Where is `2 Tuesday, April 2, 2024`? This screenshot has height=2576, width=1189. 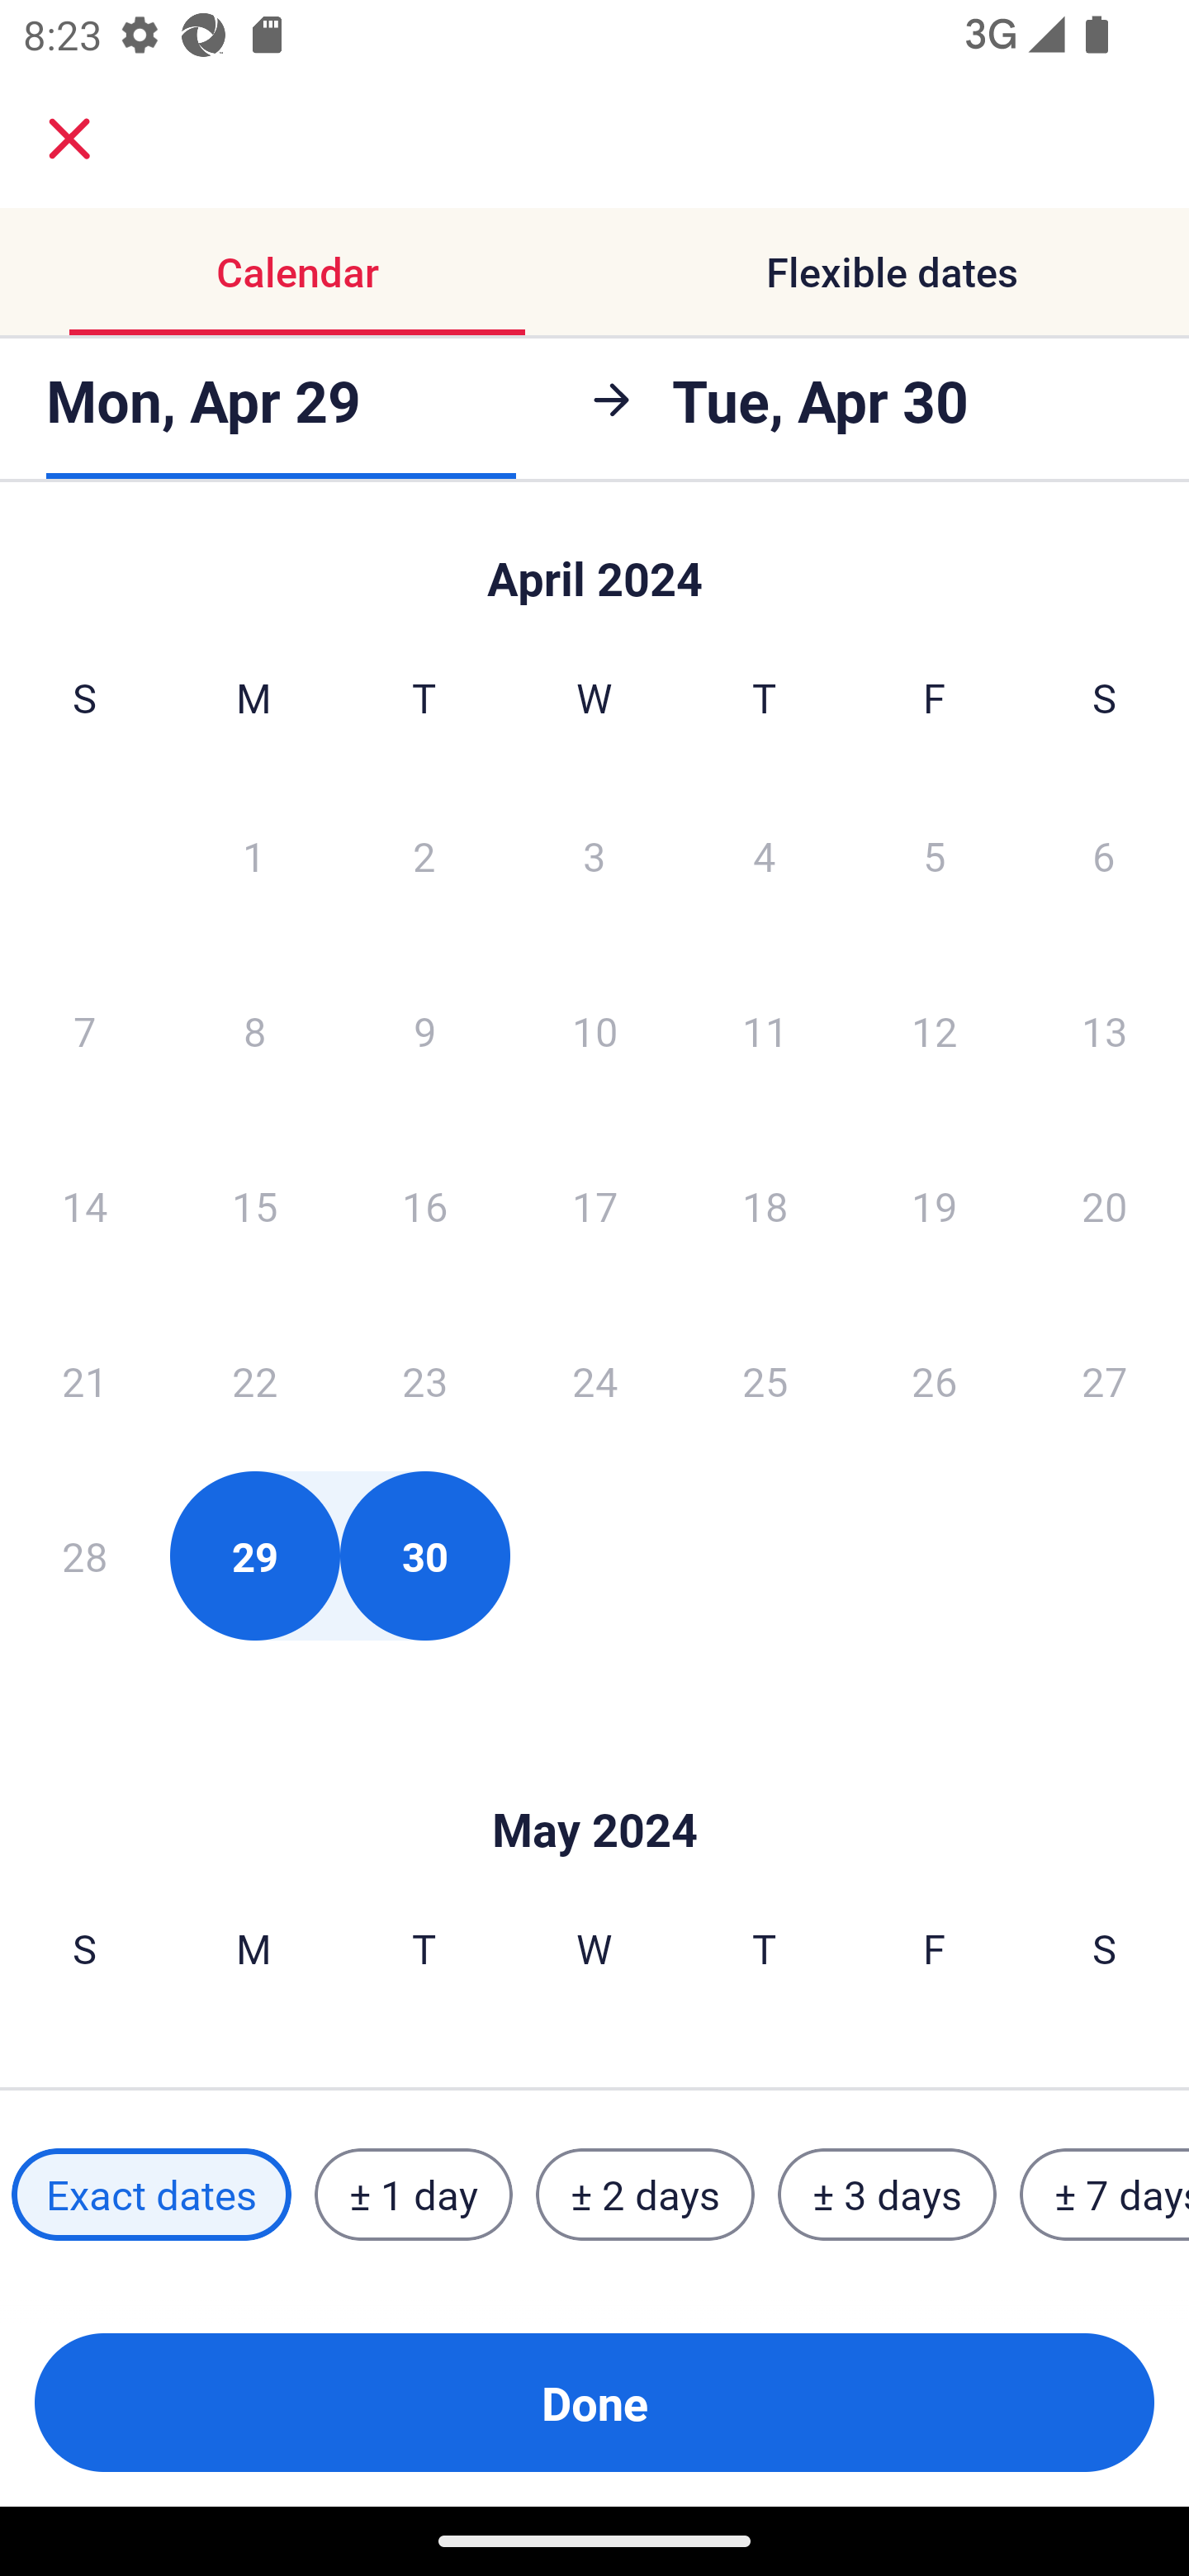
2 Tuesday, April 2, 2024 is located at coordinates (424, 855).